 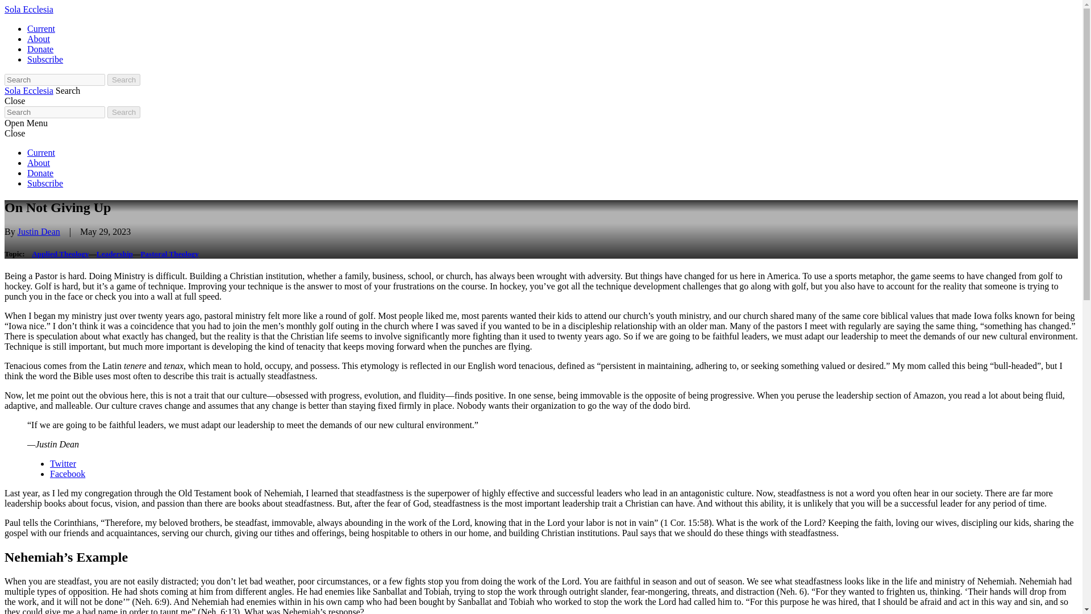 I want to click on Sola Ecclesia, so click(x=28, y=91).